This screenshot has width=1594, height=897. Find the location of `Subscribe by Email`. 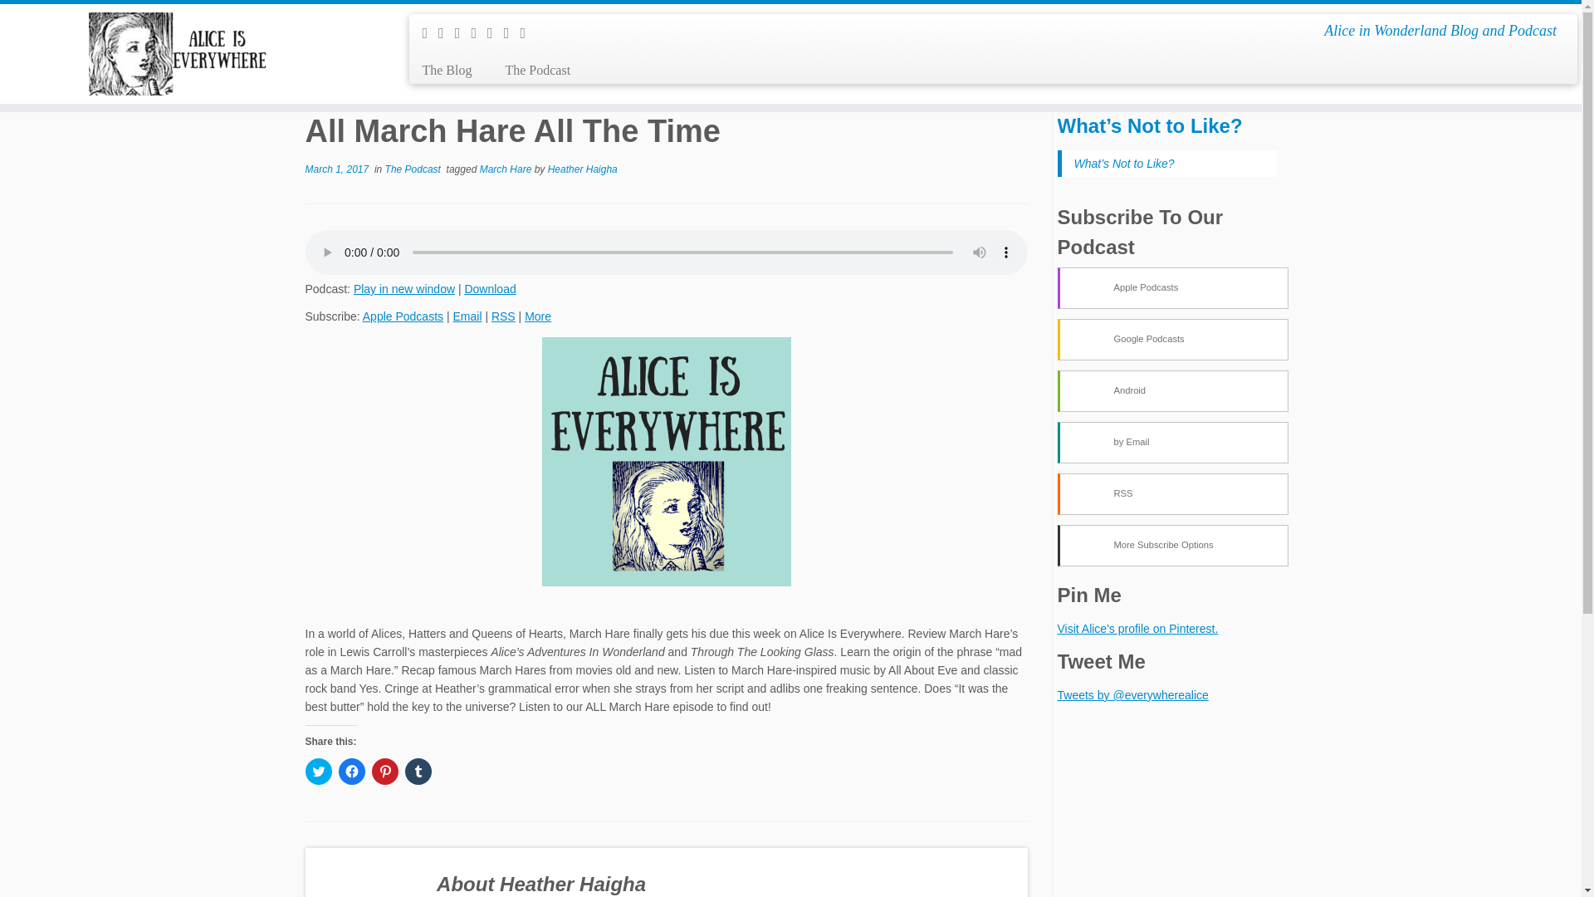

Subscribe by Email is located at coordinates (467, 316).